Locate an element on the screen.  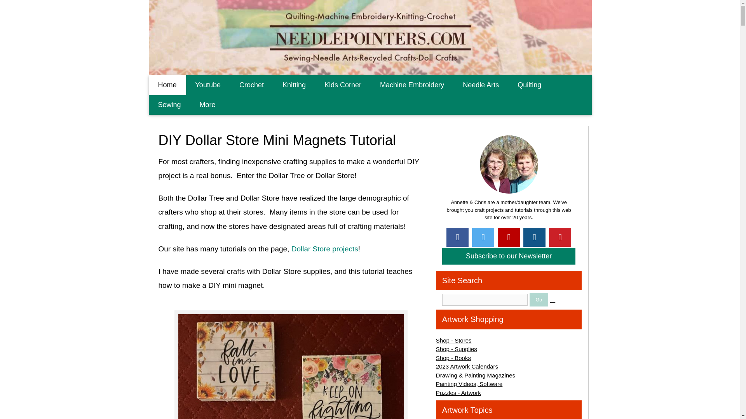
More is located at coordinates (207, 105).